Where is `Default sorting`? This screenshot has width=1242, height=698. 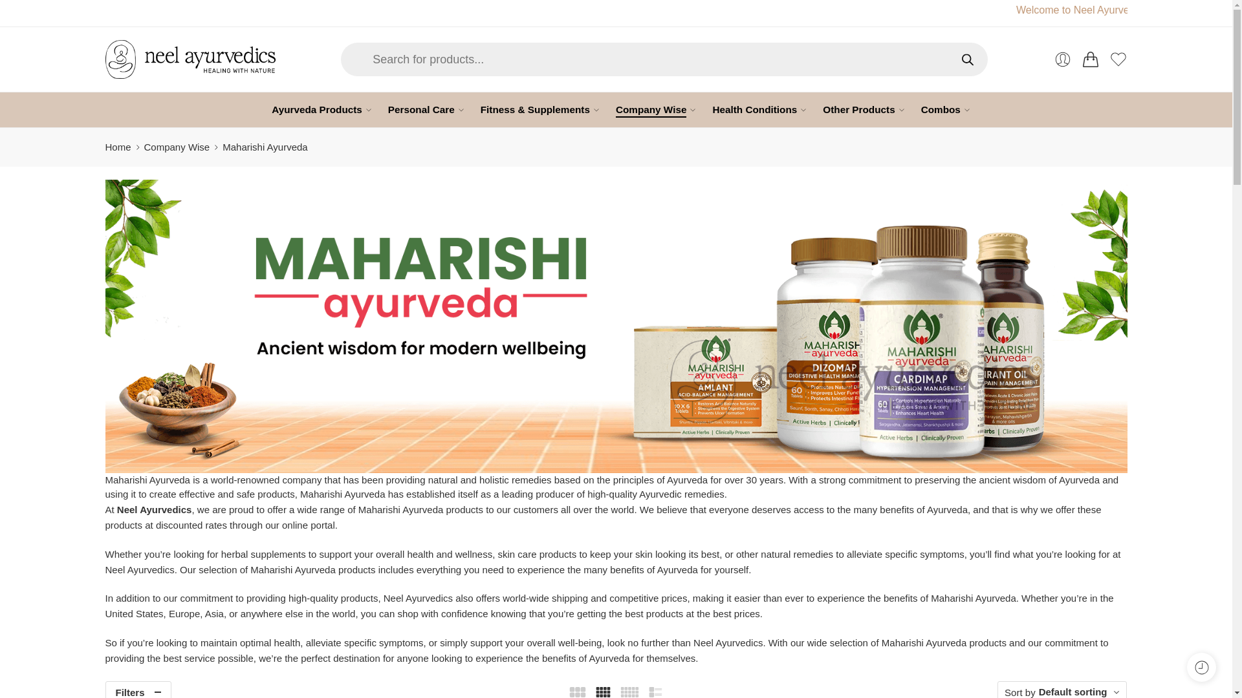
Default sorting is located at coordinates (1073, 692).